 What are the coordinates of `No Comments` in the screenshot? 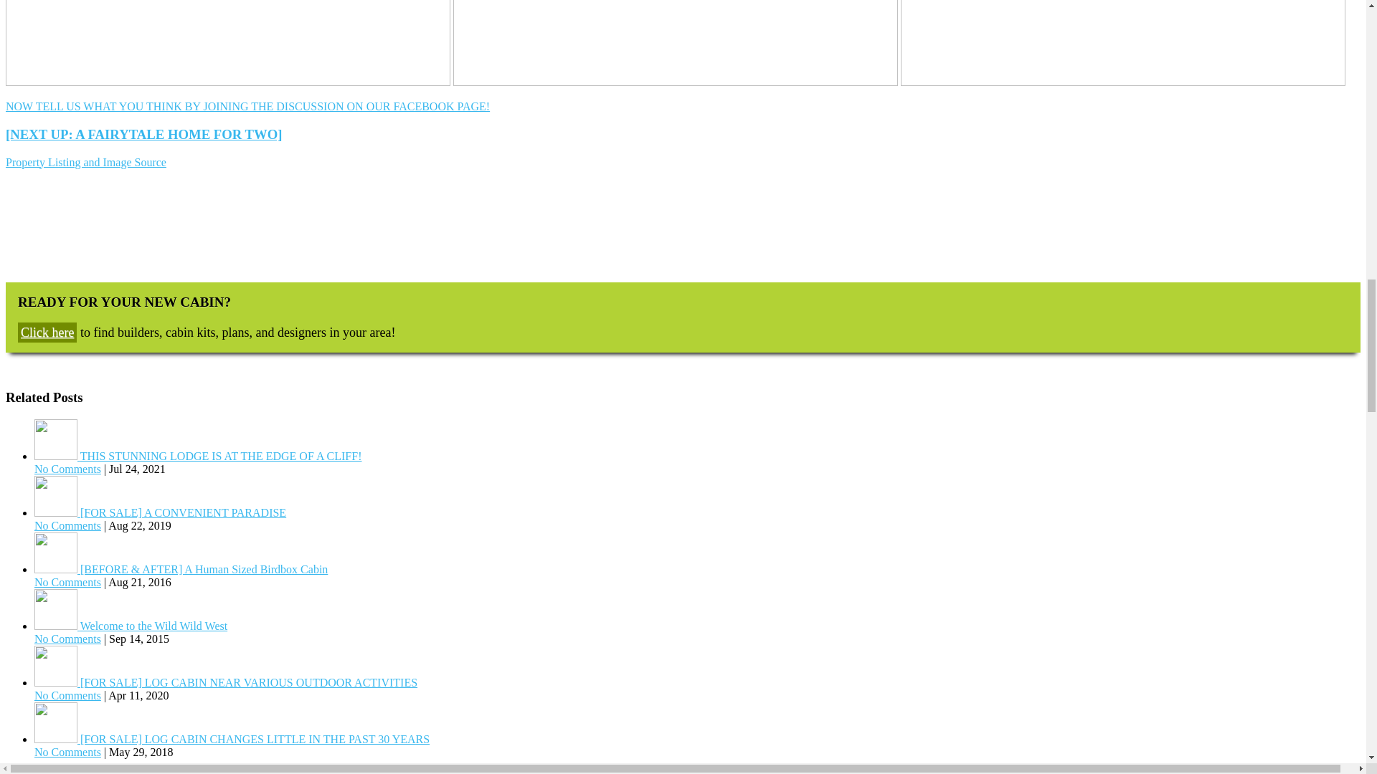 It's located at (67, 695).